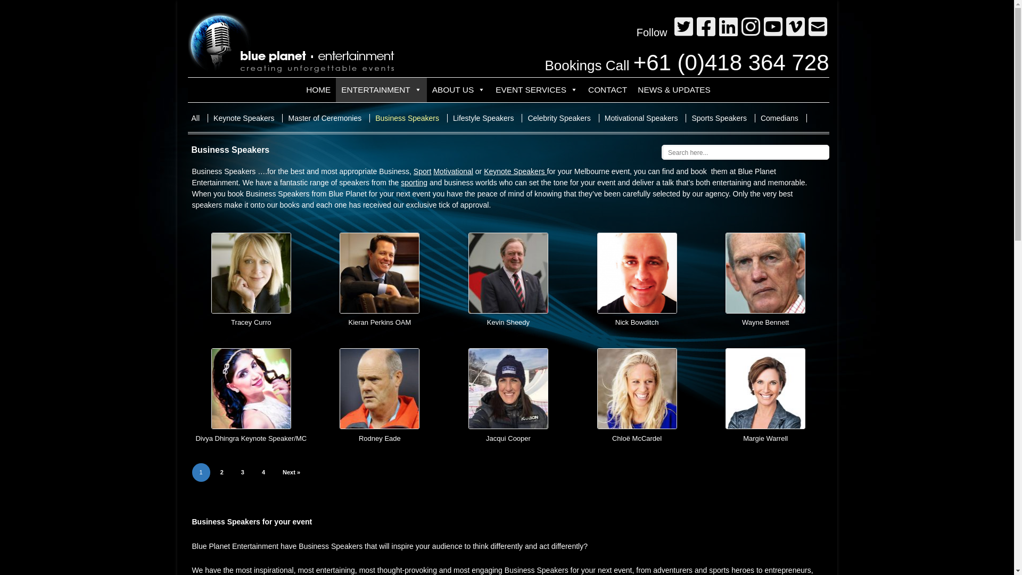 This screenshot has width=1022, height=575. What do you see at coordinates (380, 273) in the screenshot?
I see `Kieran Perkins OAM` at bounding box center [380, 273].